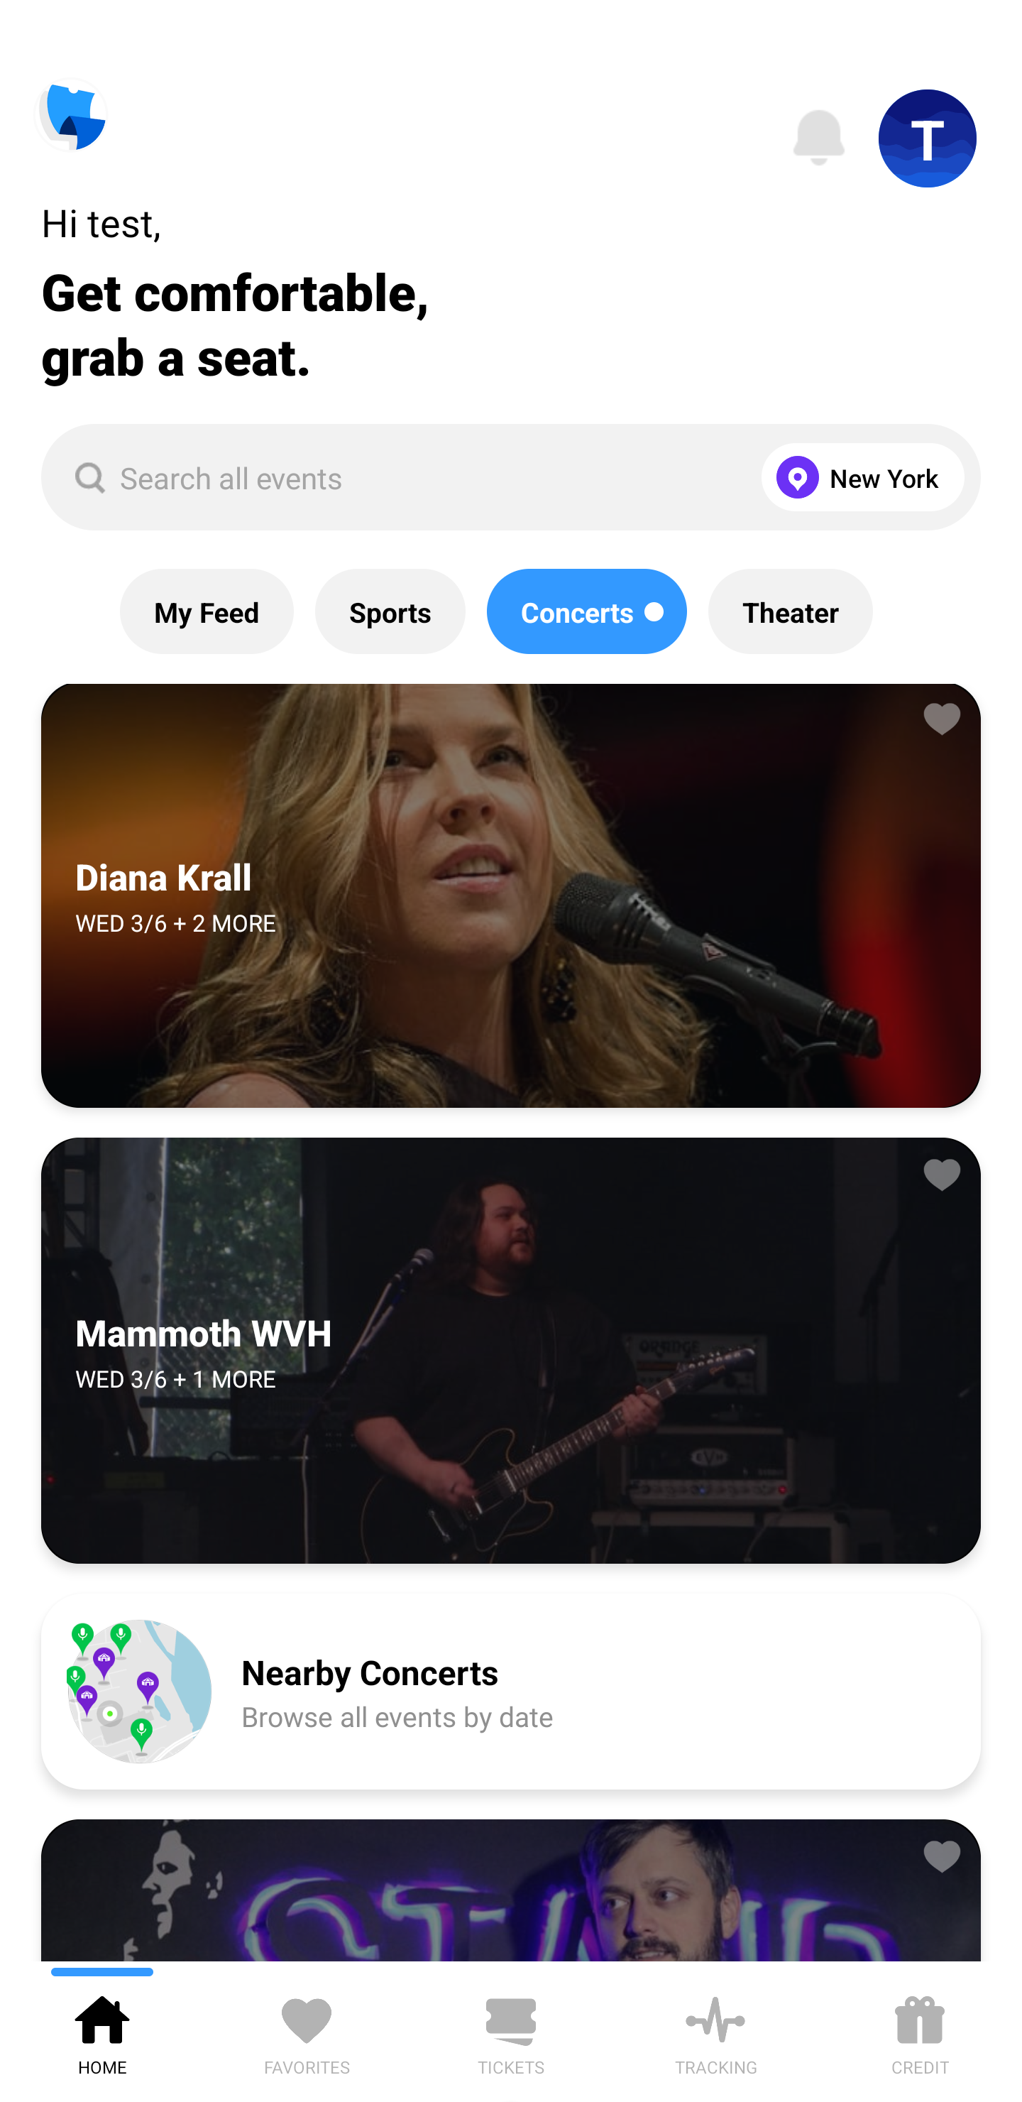 The height and width of the screenshot is (2102, 1022). I want to click on CREDIT, so click(920, 2031).